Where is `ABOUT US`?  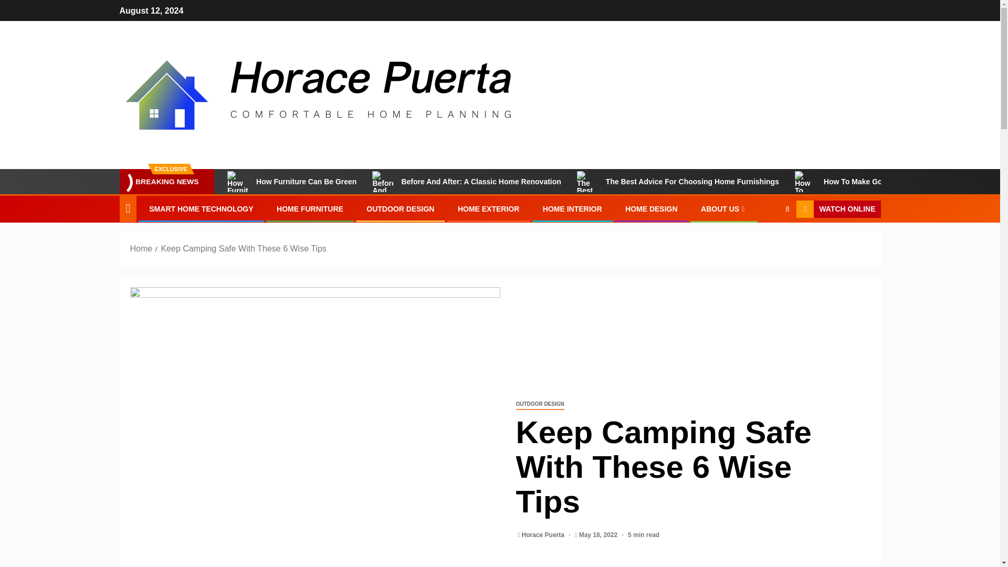 ABOUT US is located at coordinates (723, 209).